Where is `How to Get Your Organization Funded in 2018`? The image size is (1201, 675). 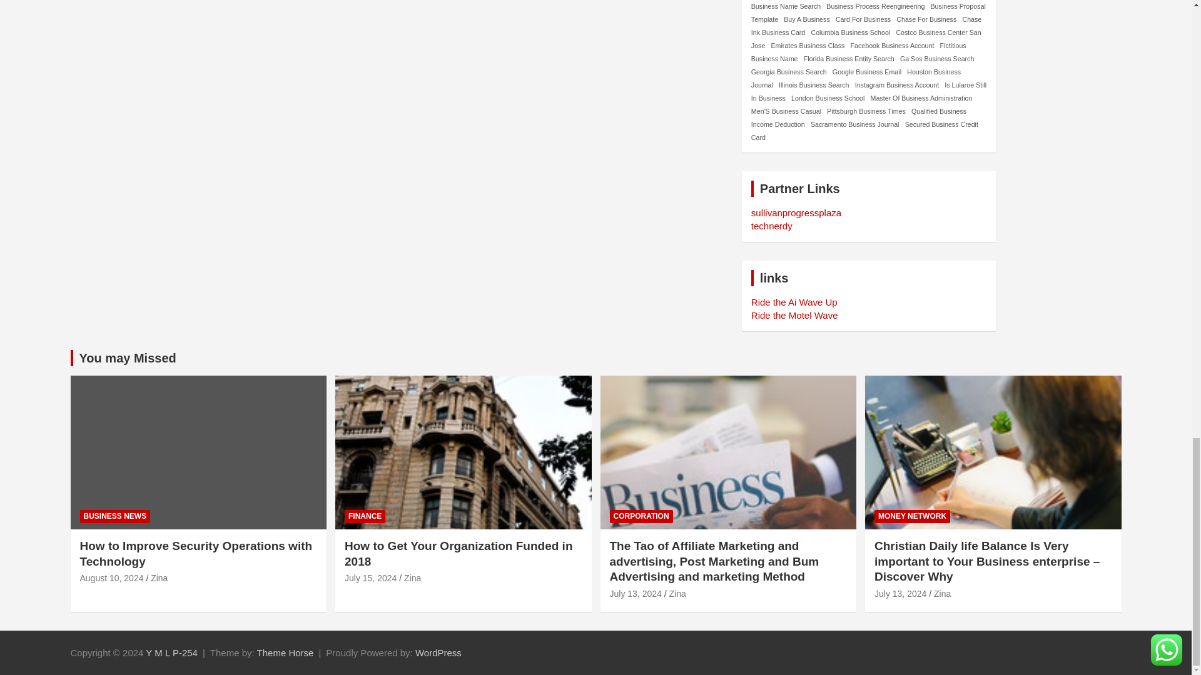 How to Get Your Organization Funded in 2018 is located at coordinates (370, 577).